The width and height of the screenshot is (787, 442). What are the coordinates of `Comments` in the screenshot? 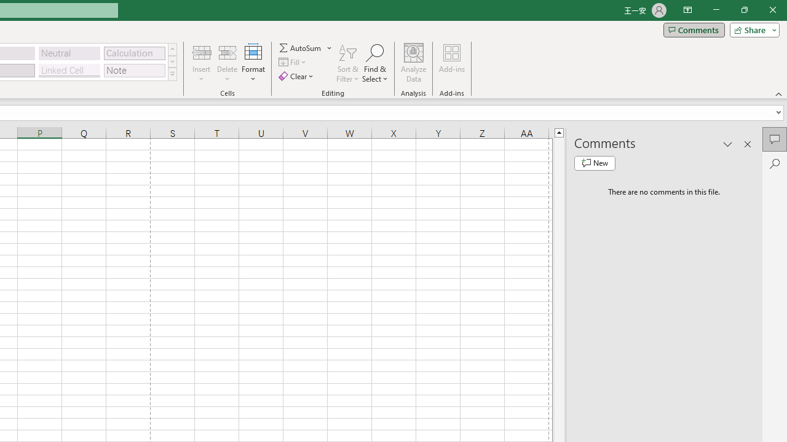 It's located at (775, 139).